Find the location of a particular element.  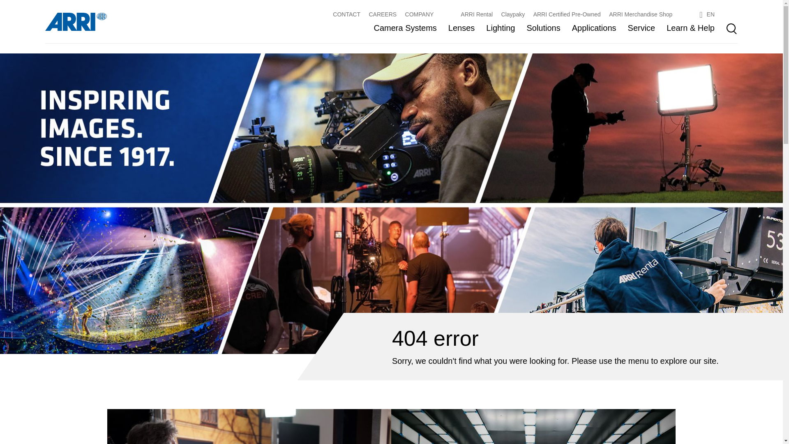

Claypaky is located at coordinates (513, 14).